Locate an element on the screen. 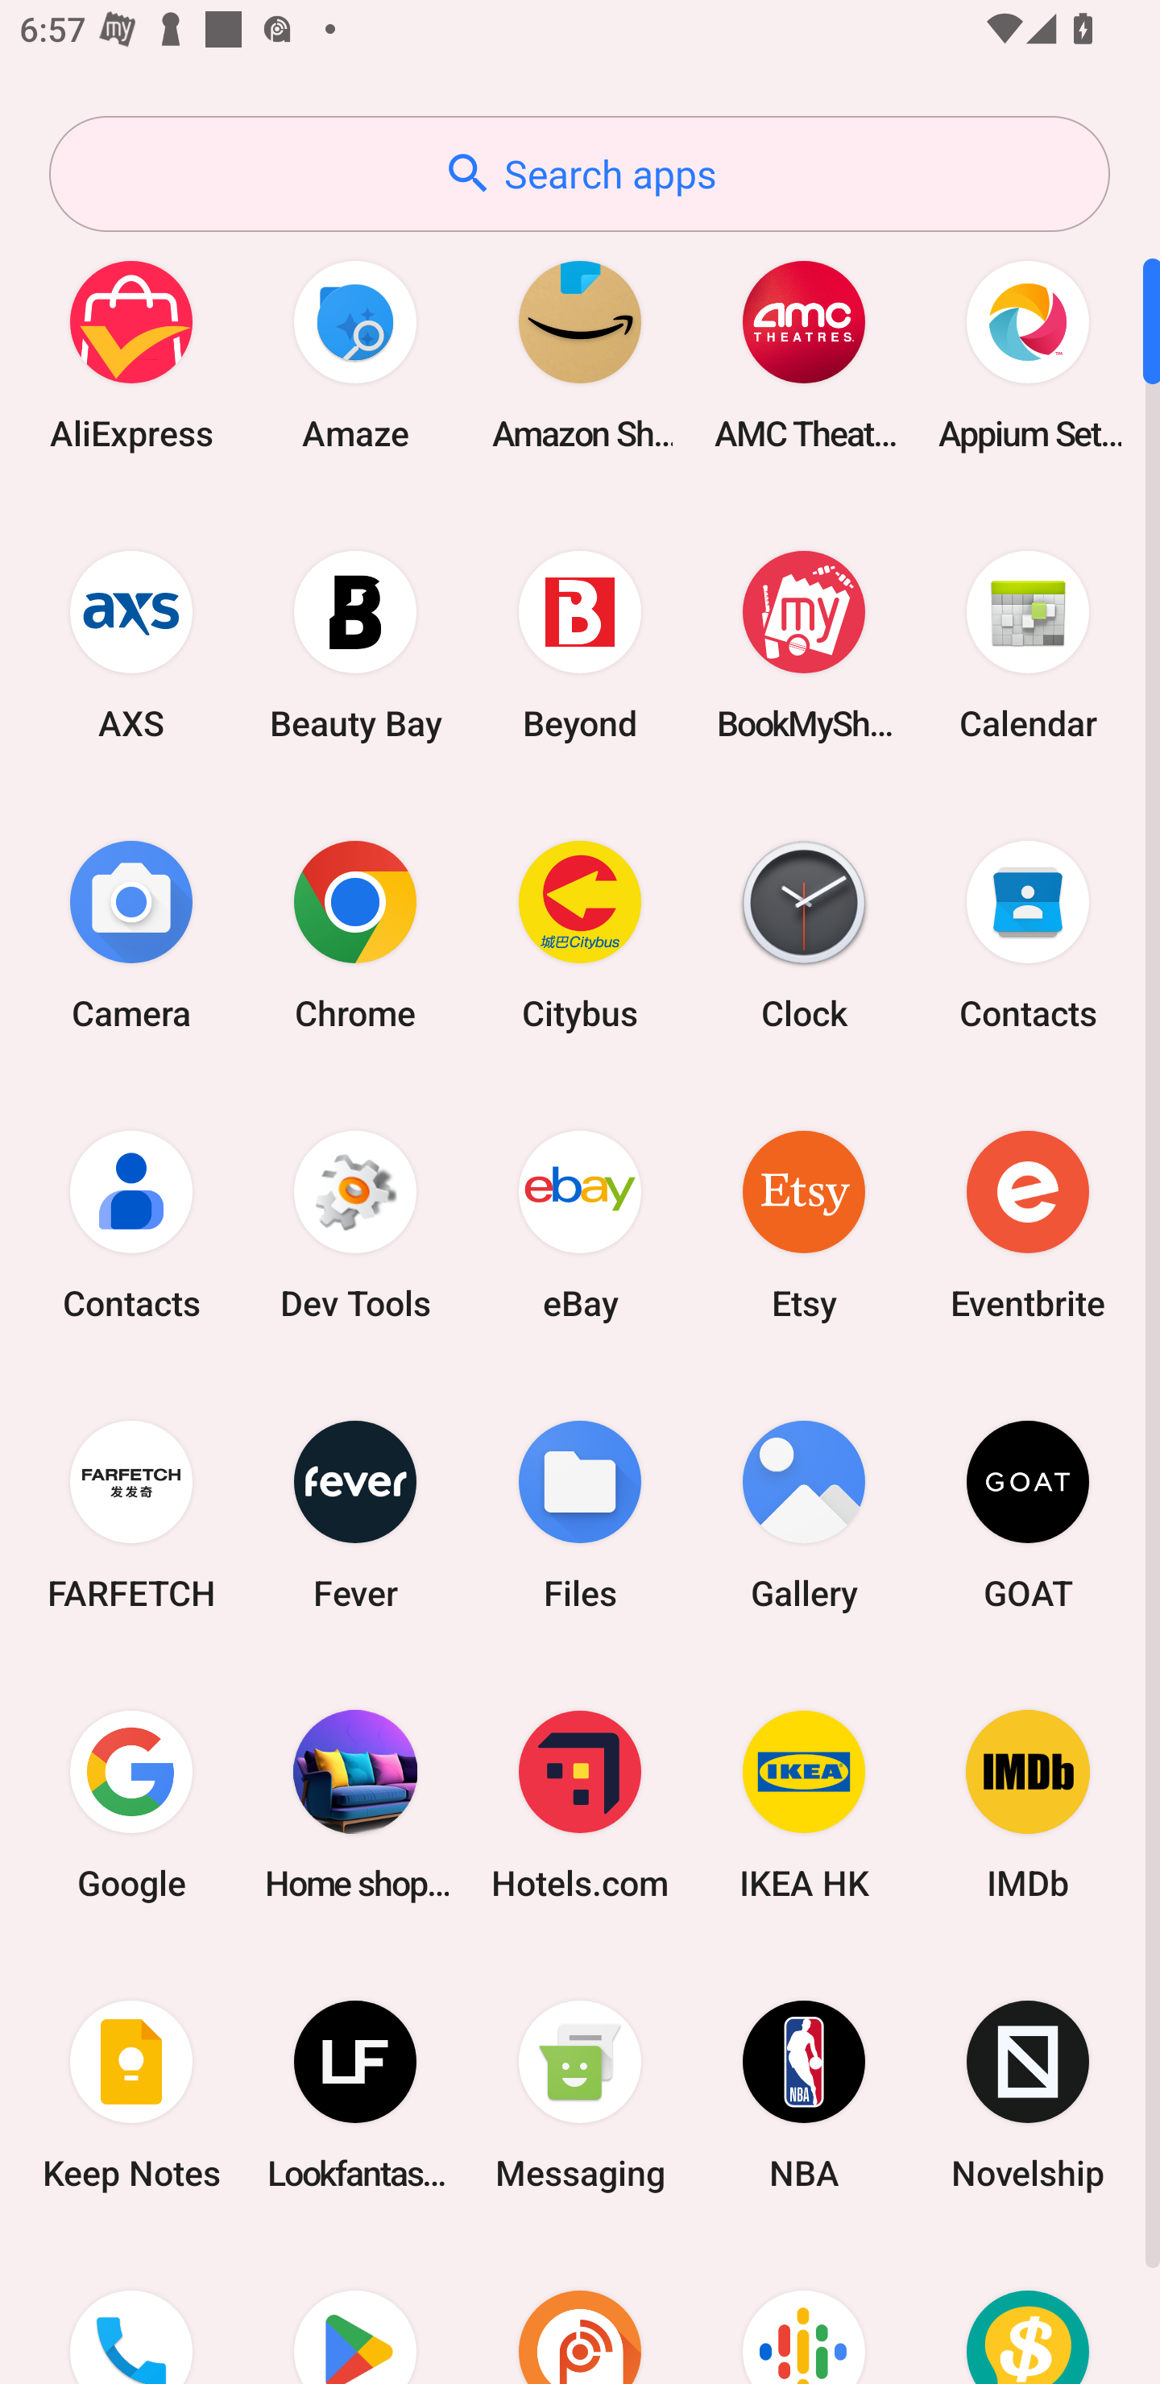 Image resolution: width=1160 pixels, height=2384 pixels. Appium Settings is located at coordinates (1028, 354).